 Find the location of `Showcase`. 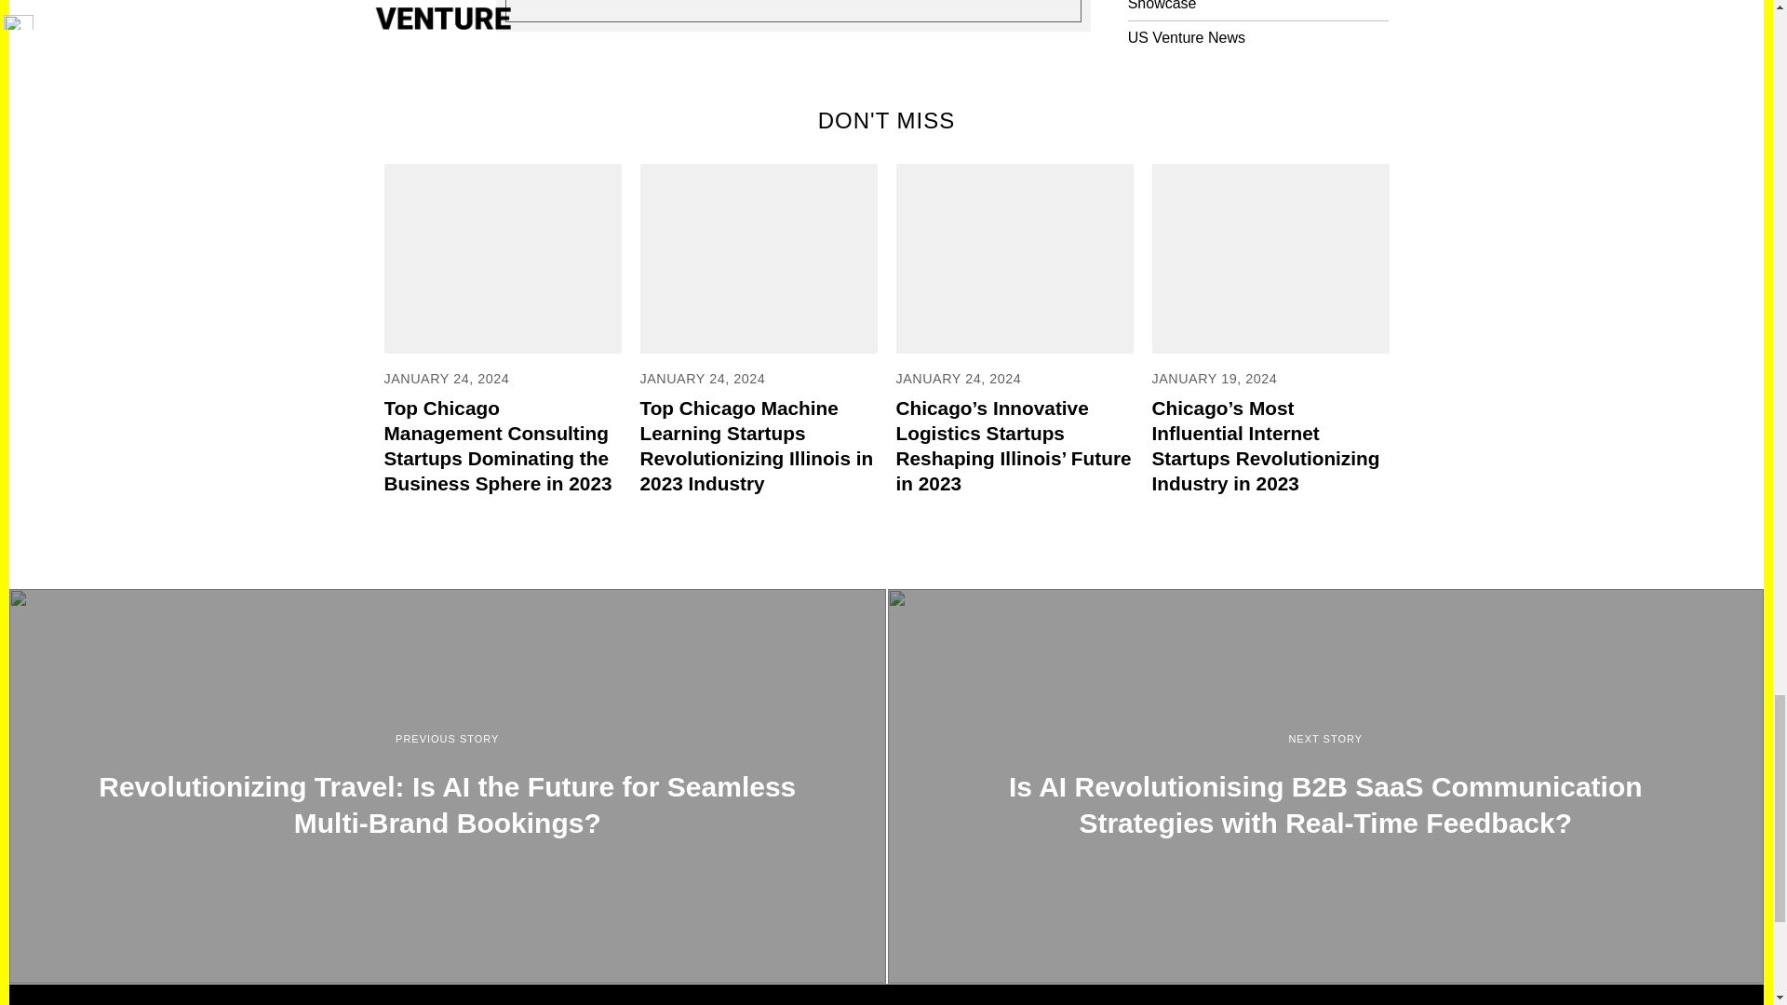

Showcase is located at coordinates (1162, 6).